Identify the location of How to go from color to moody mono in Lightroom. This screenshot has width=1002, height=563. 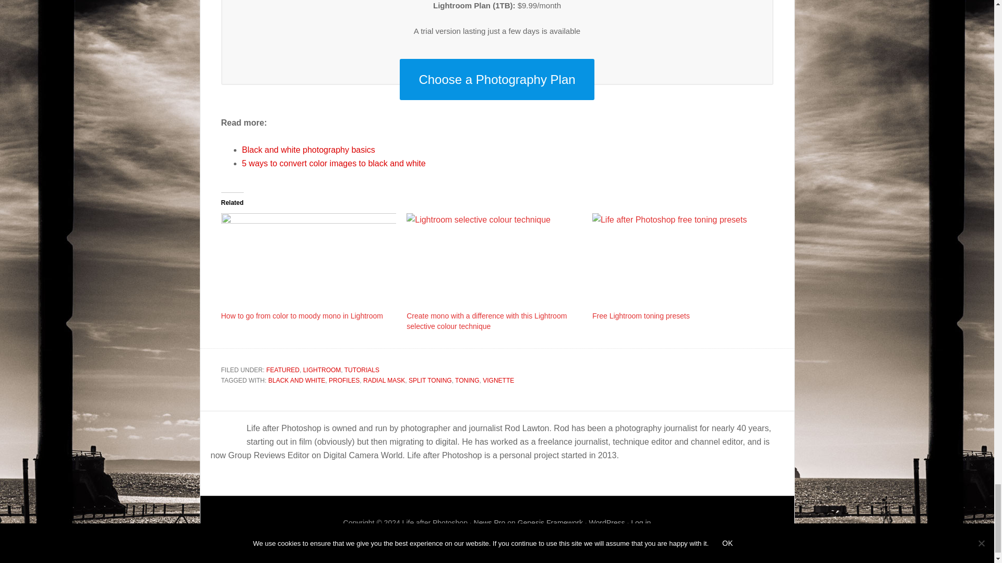
(309, 263).